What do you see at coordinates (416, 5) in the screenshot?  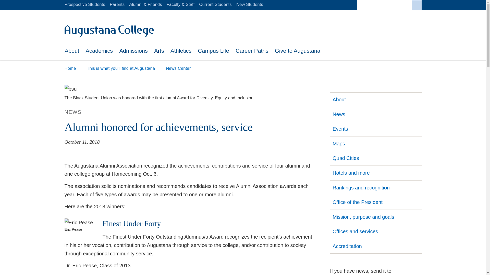 I see `Admissions` at bounding box center [416, 5].